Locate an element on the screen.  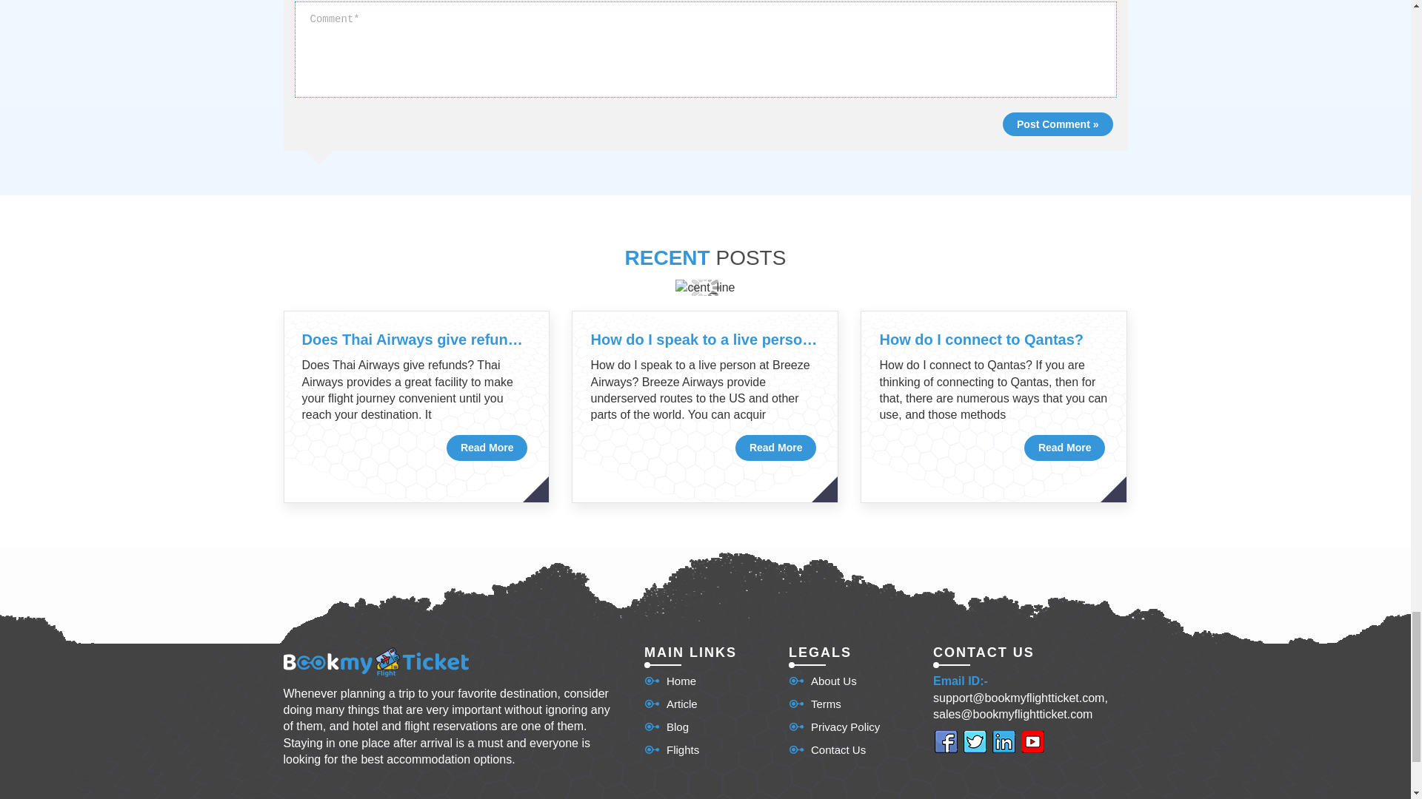
Terms is located at coordinates (815, 704).